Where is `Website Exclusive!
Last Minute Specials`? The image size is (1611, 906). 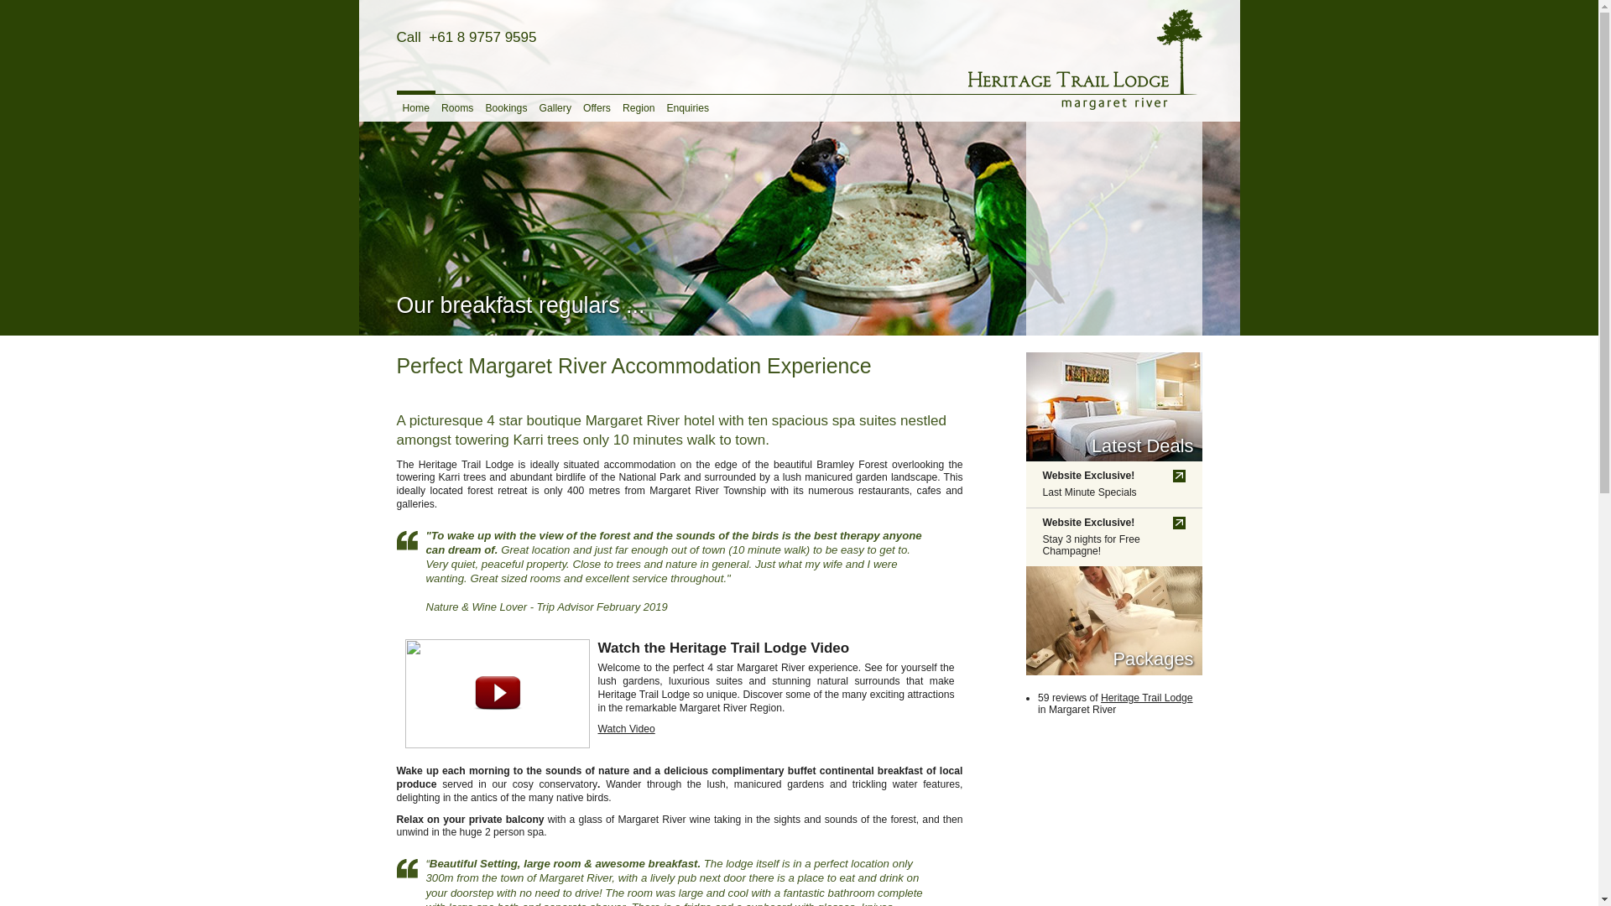
Website Exclusive!
Last Minute Specials is located at coordinates (1113, 485).